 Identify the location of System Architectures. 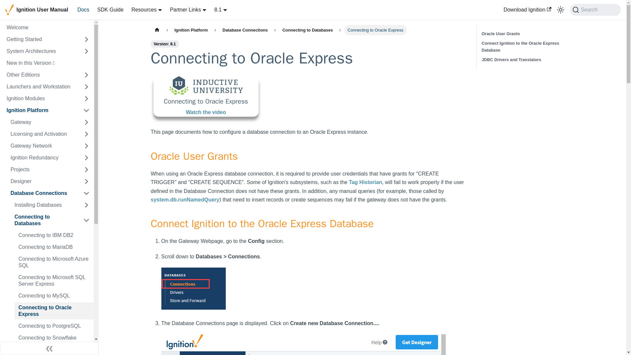
(41, 51).